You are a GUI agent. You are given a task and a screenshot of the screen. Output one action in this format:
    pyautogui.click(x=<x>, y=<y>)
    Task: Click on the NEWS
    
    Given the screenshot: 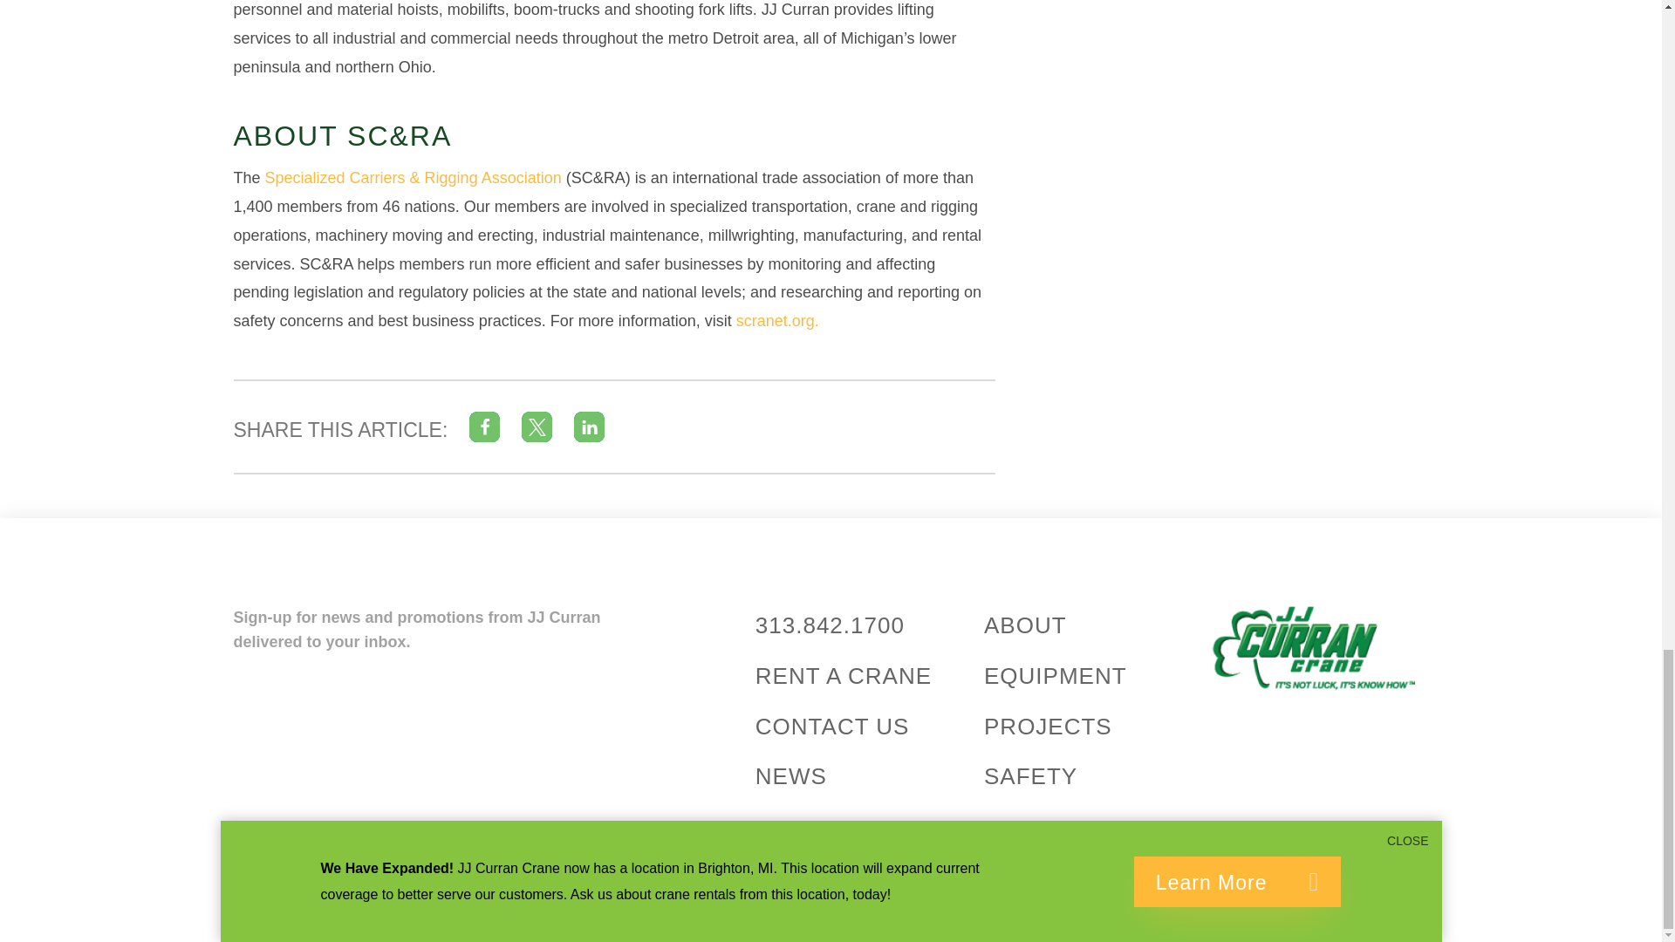 What is the action you would take?
    pyautogui.click(x=790, y=776)
    